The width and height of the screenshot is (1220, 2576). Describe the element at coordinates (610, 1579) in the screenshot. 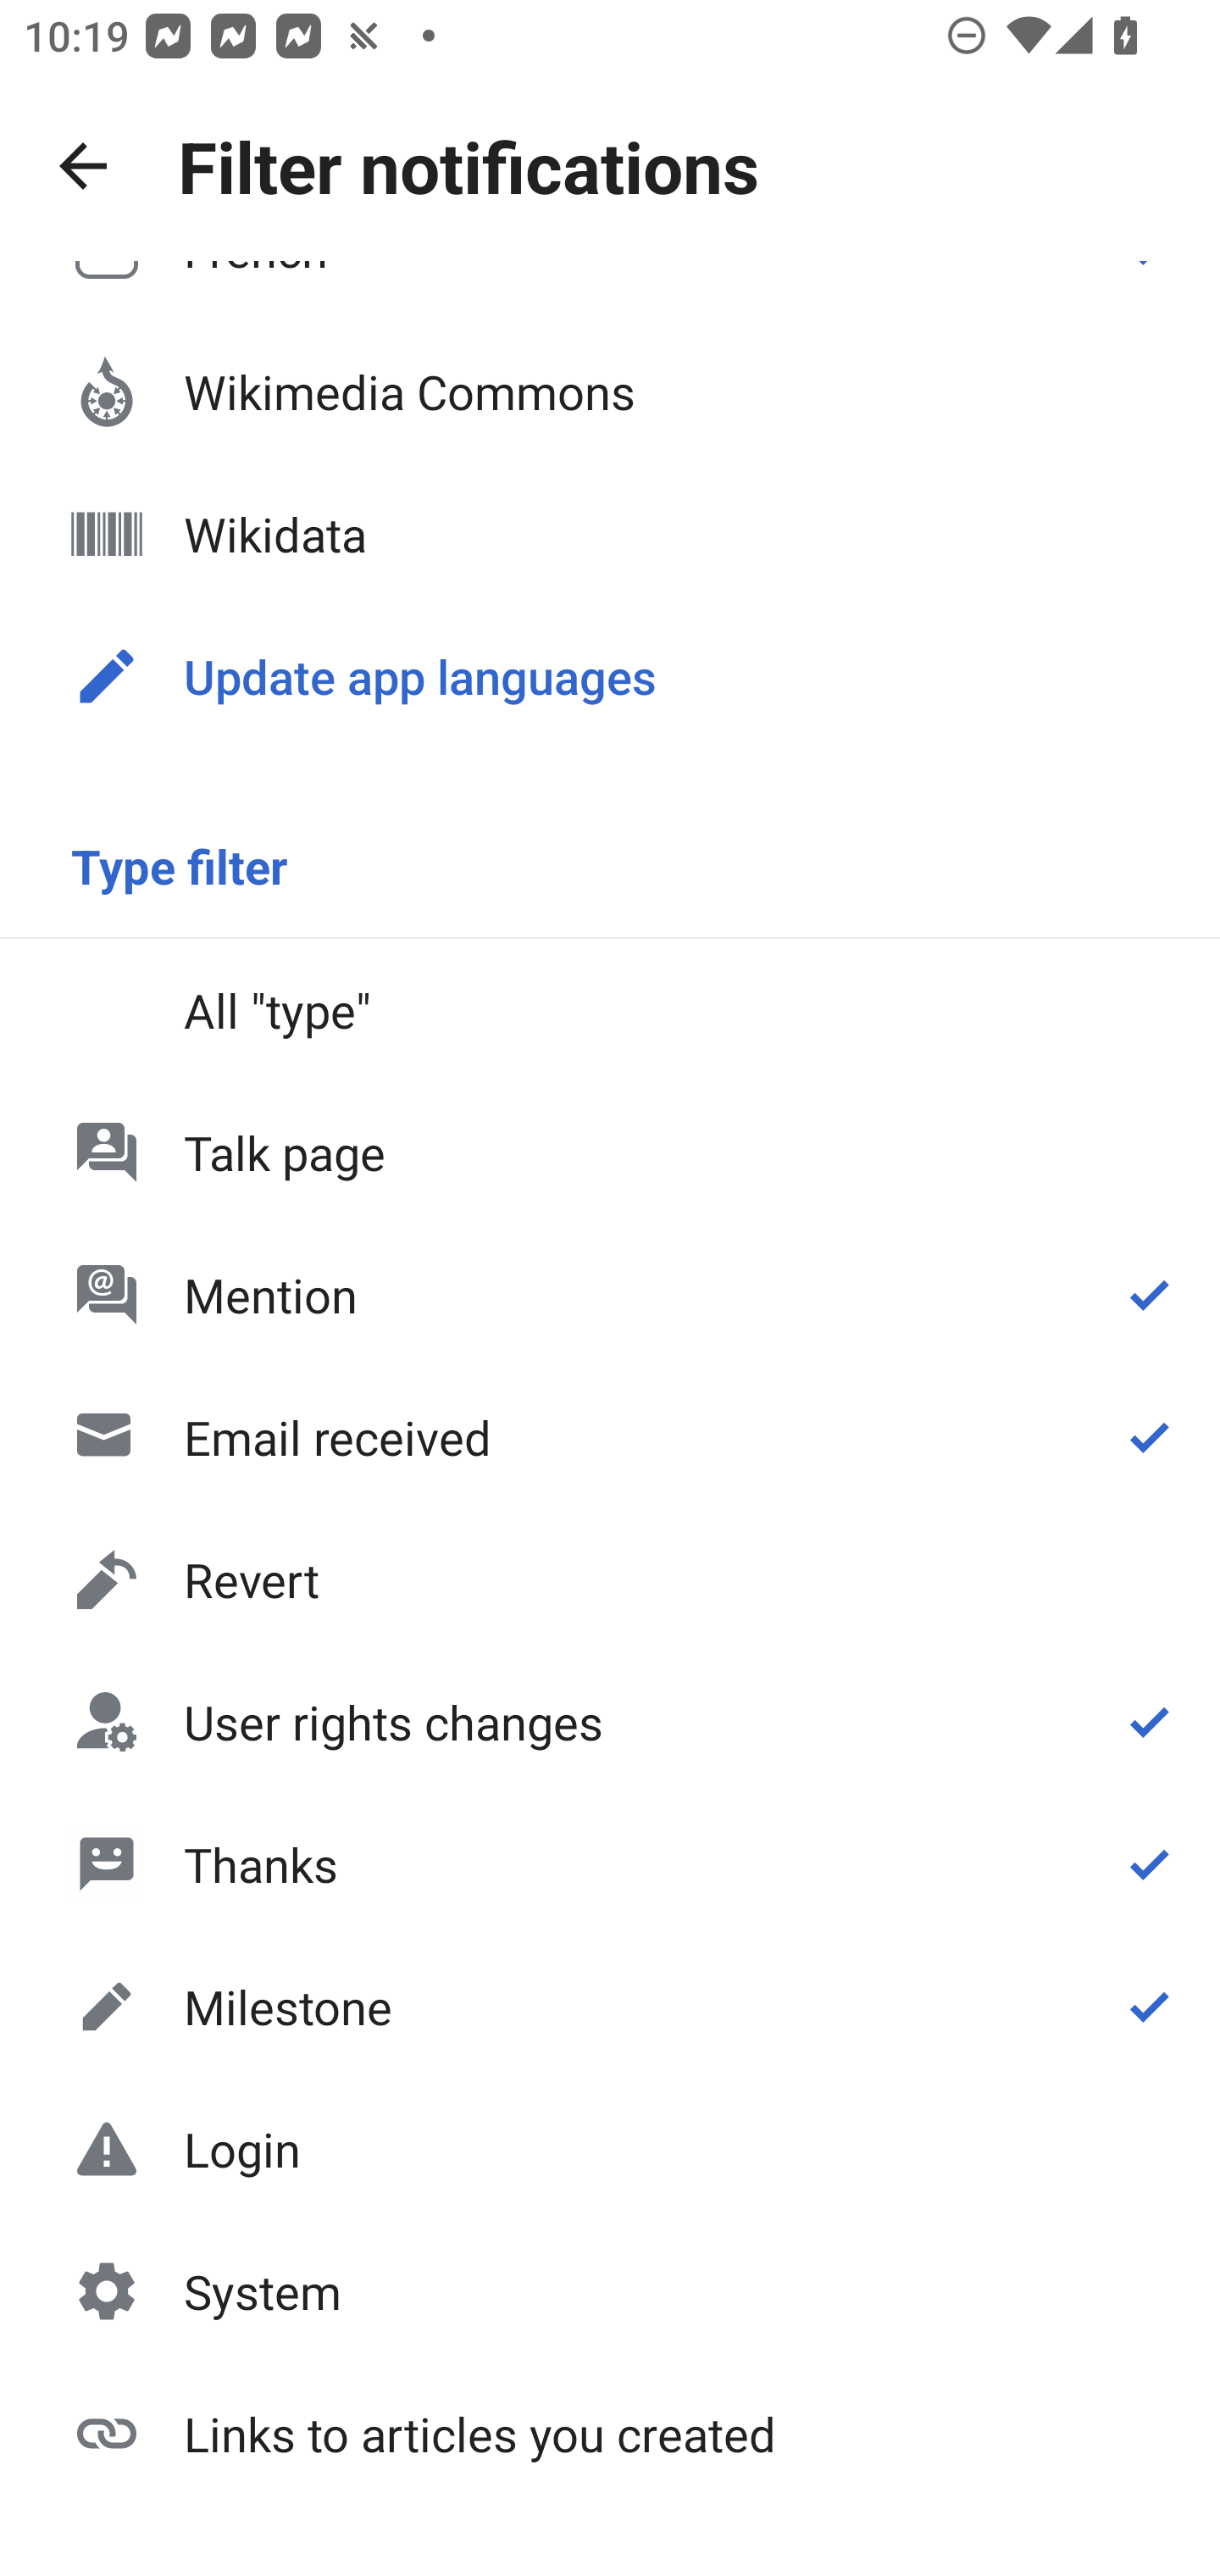

I see `Revert` at that location.